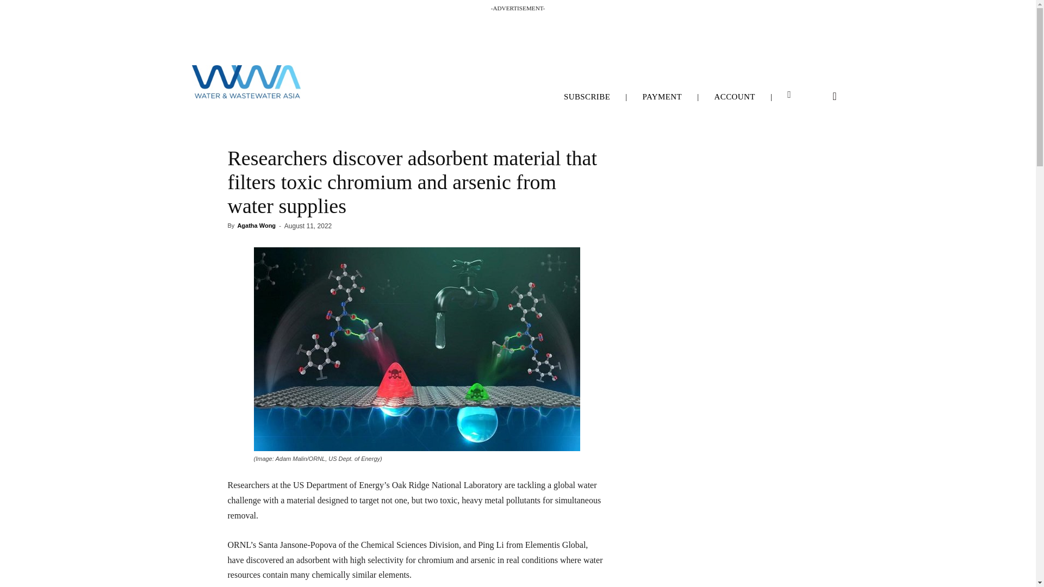 The width and height of the screenshot is (1044, 587). I want to click on SUBSCRIBE, so click(587, 97).